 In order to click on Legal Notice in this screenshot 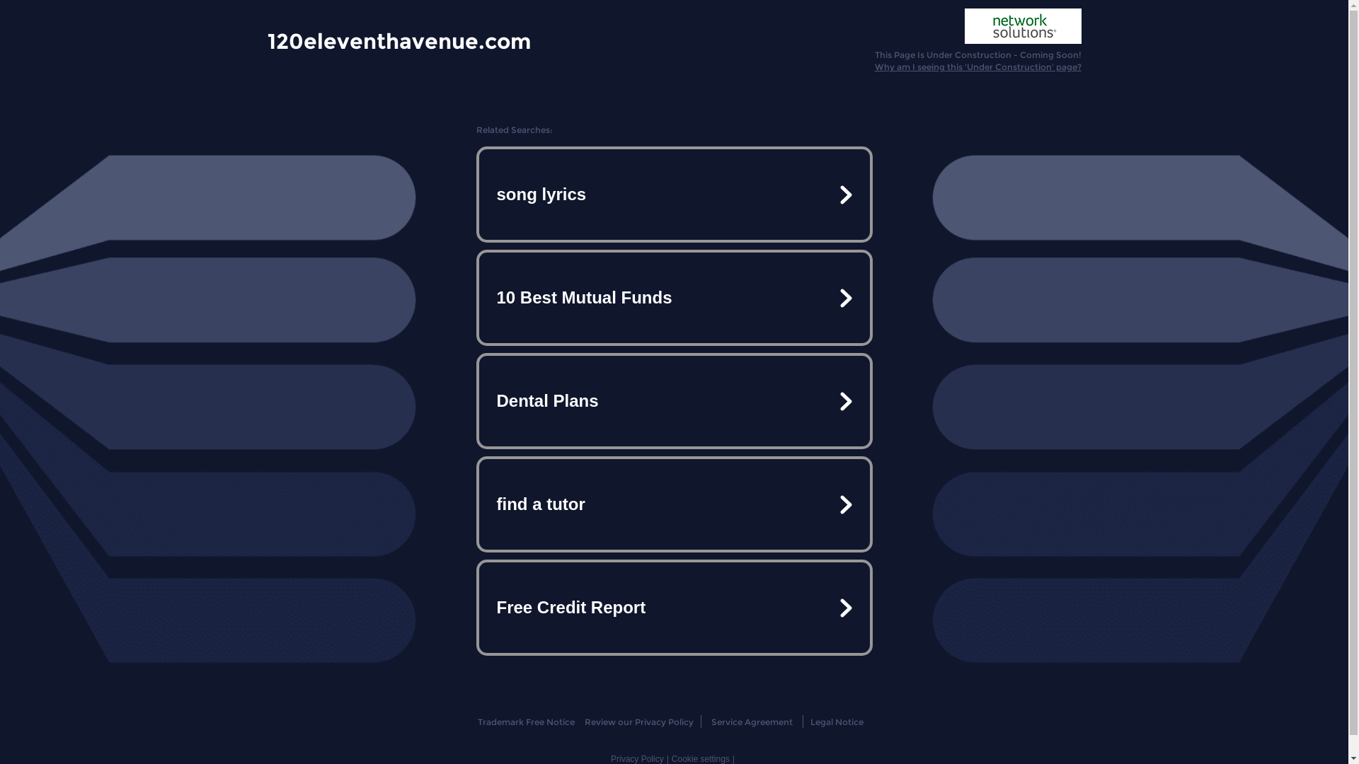, I will do `click(837, 722)`.